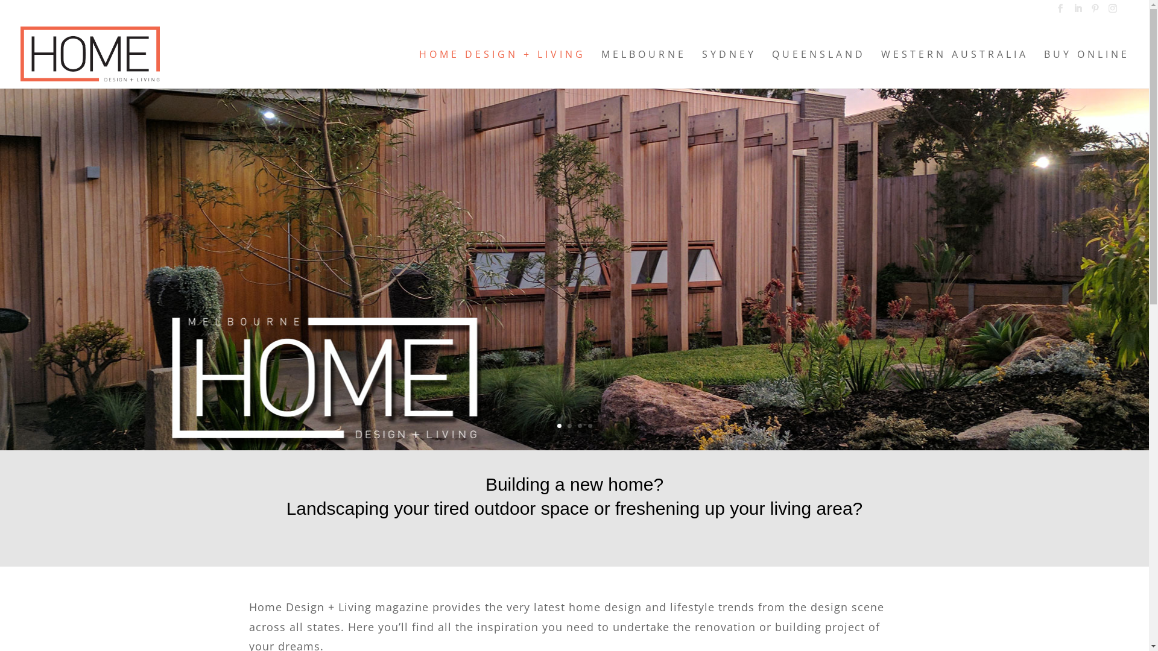 This screenshot has height=651, width=1158. Describe the element at coordinates (502, 69) in the screenshot. I see `HOME DESIGN + LIVING` at that location.